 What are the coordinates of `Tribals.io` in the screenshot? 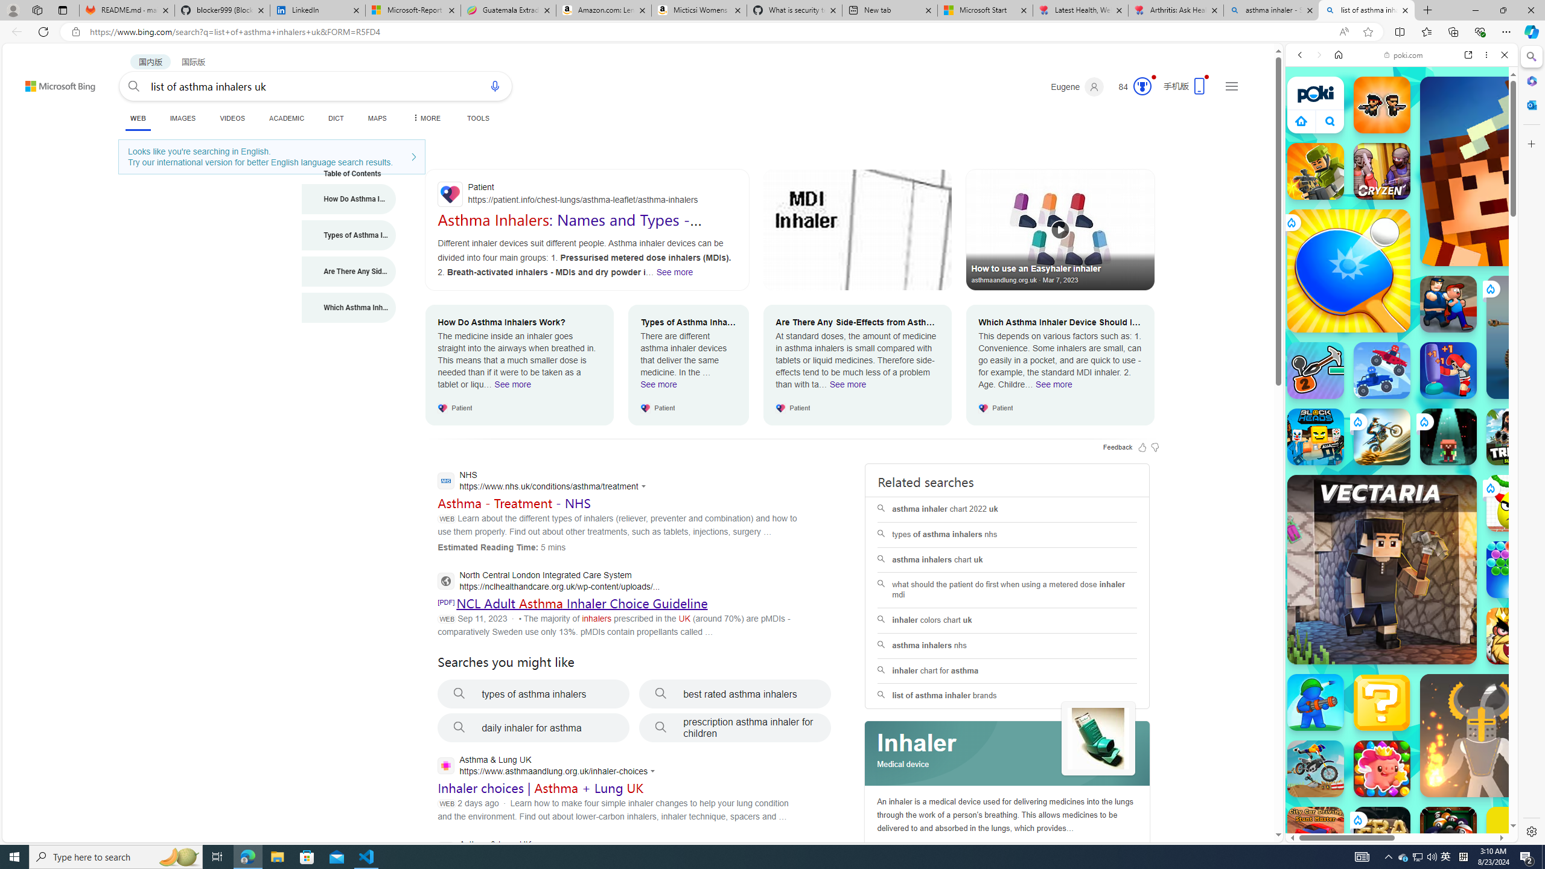 It's located at (1515, 436).